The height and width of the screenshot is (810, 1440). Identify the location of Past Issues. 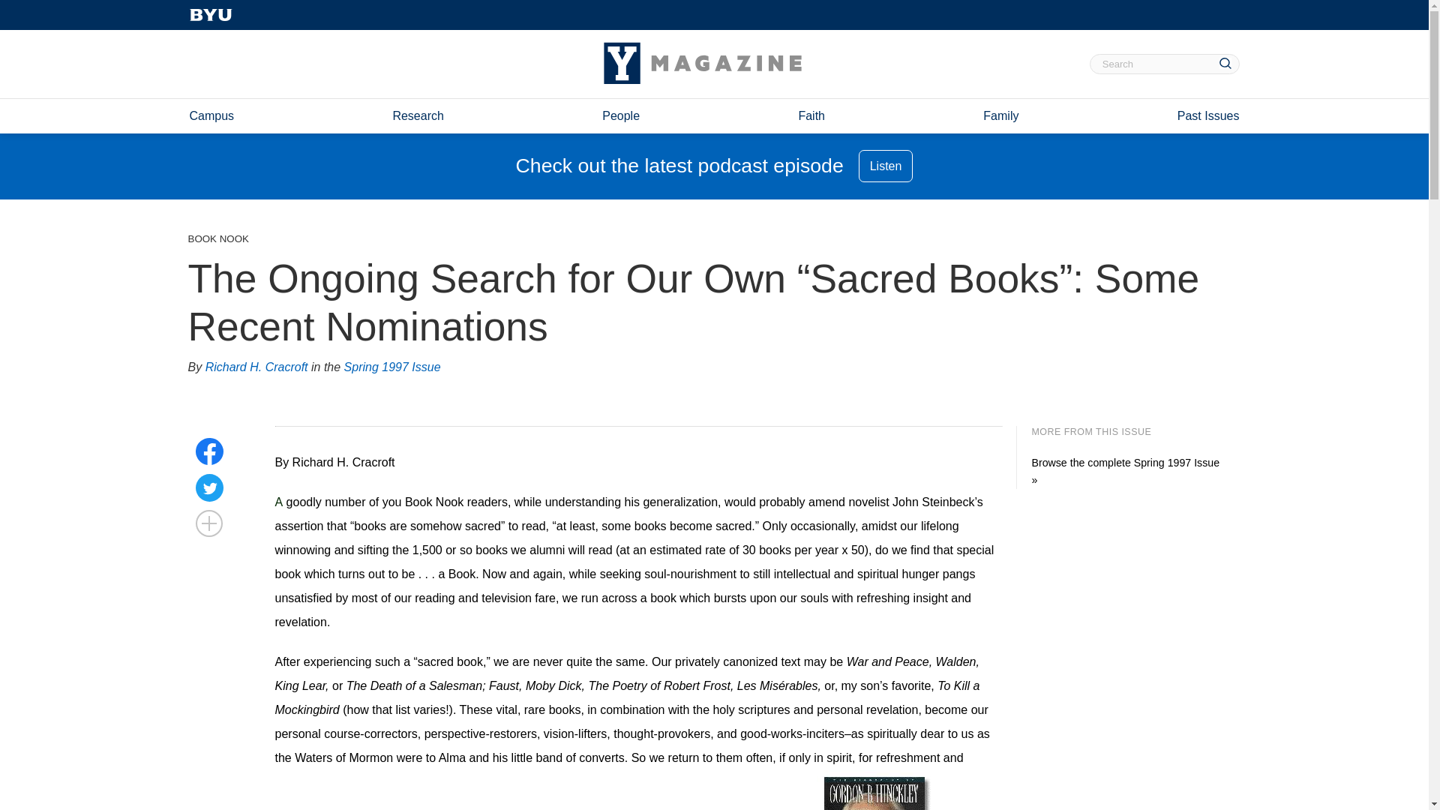
(1209, 115).